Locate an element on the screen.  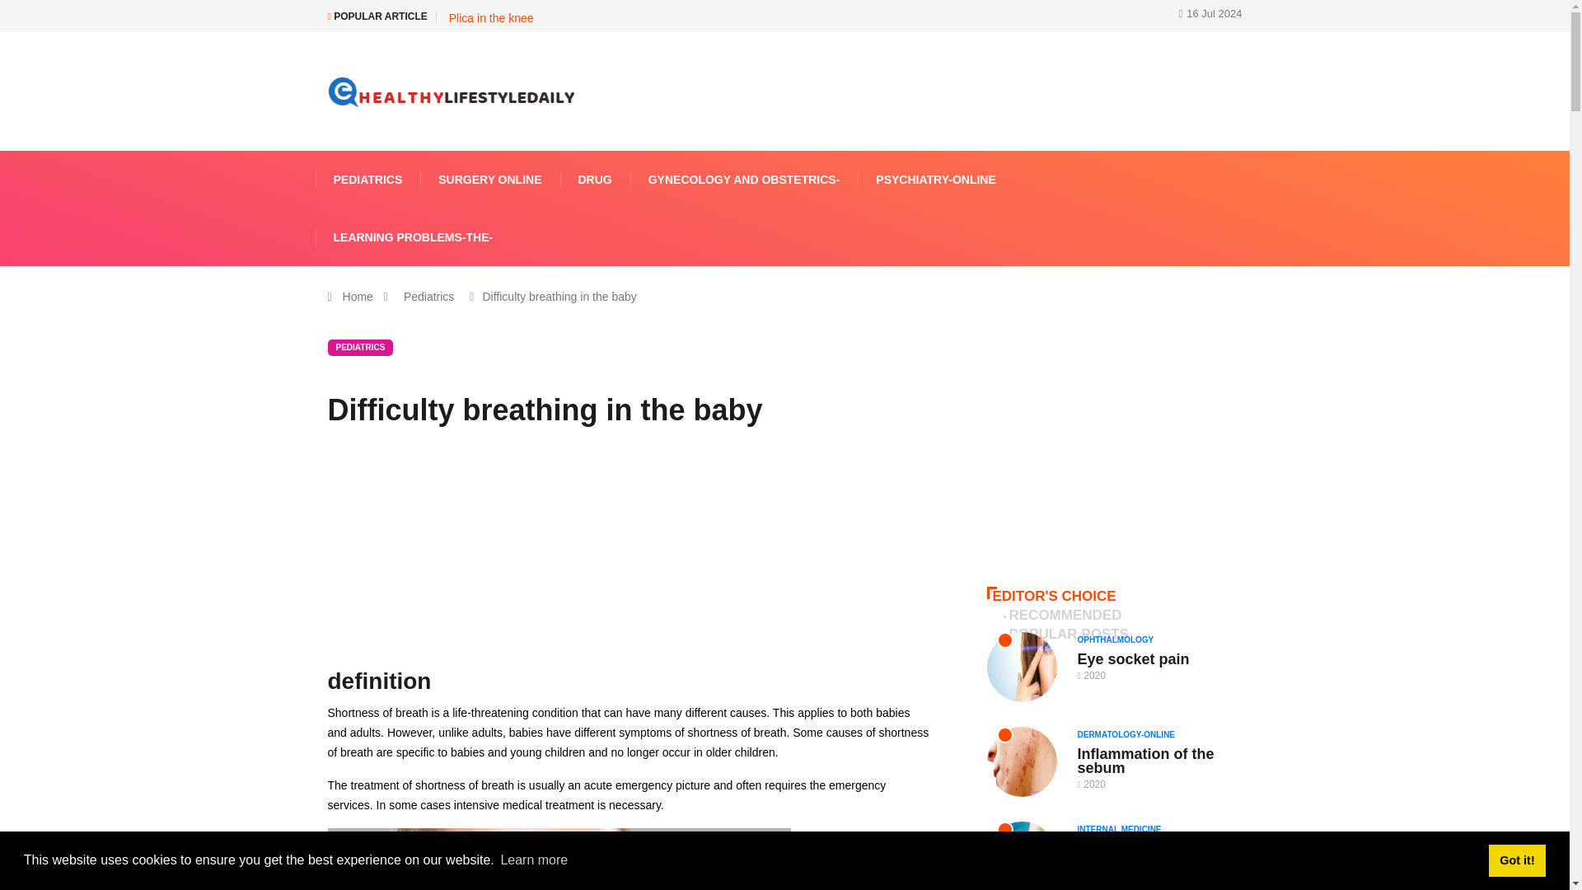
Advertisement is located at coordinates (1114, 447).